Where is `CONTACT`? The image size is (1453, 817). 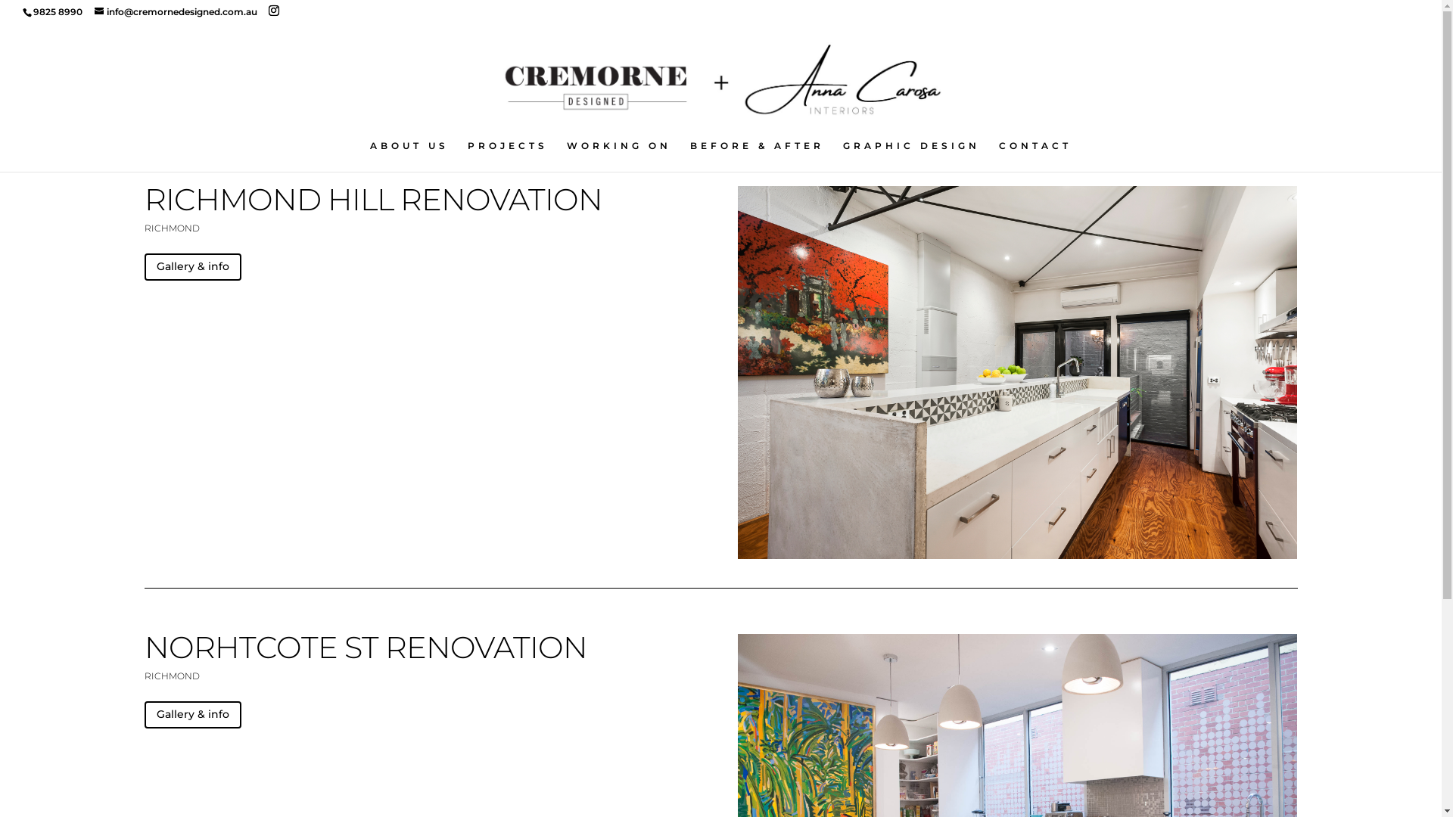
CONTACT is located at coordinates (1035, 156).